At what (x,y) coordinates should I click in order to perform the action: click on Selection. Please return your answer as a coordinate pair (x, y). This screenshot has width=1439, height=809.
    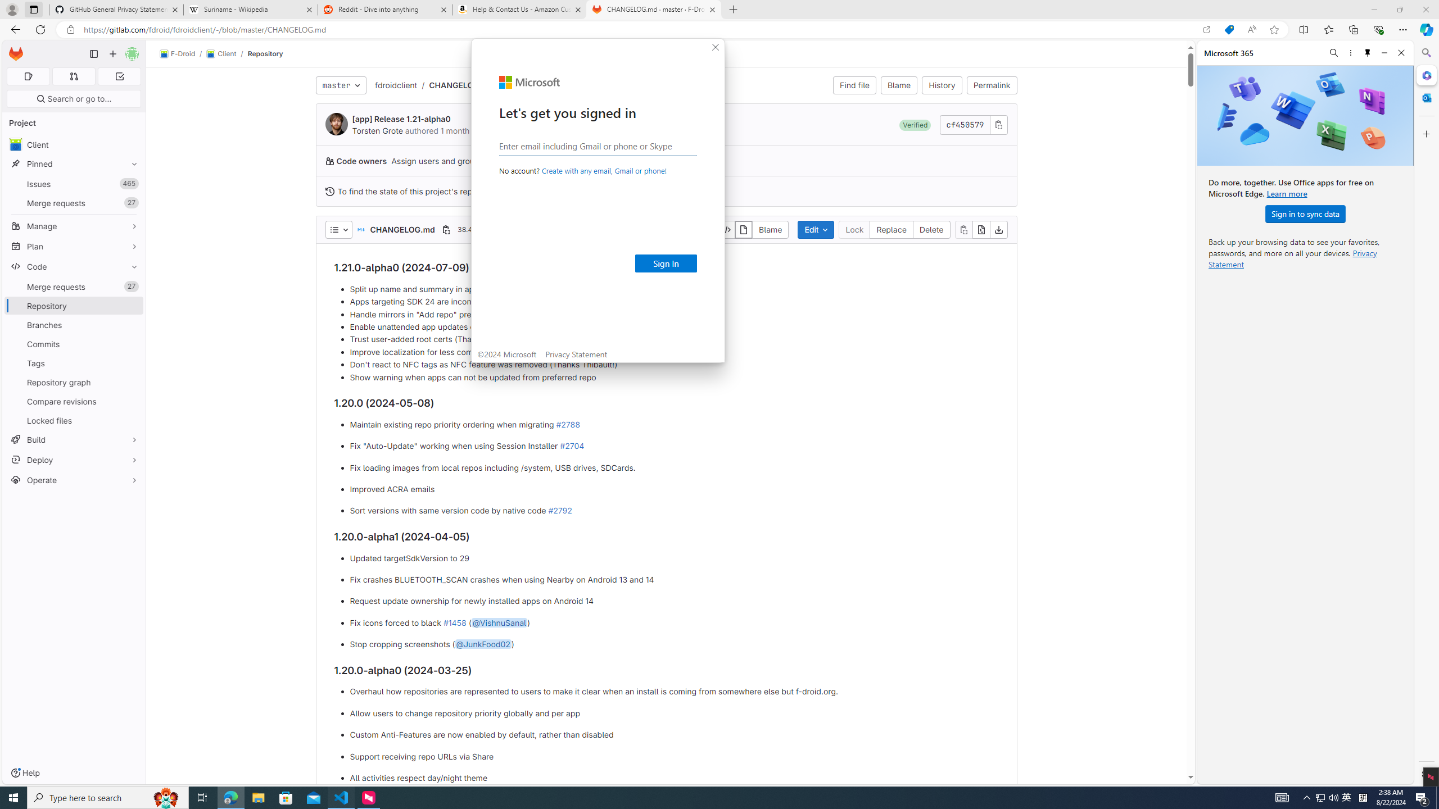
    Looking at the image, I should click on (80, 10).